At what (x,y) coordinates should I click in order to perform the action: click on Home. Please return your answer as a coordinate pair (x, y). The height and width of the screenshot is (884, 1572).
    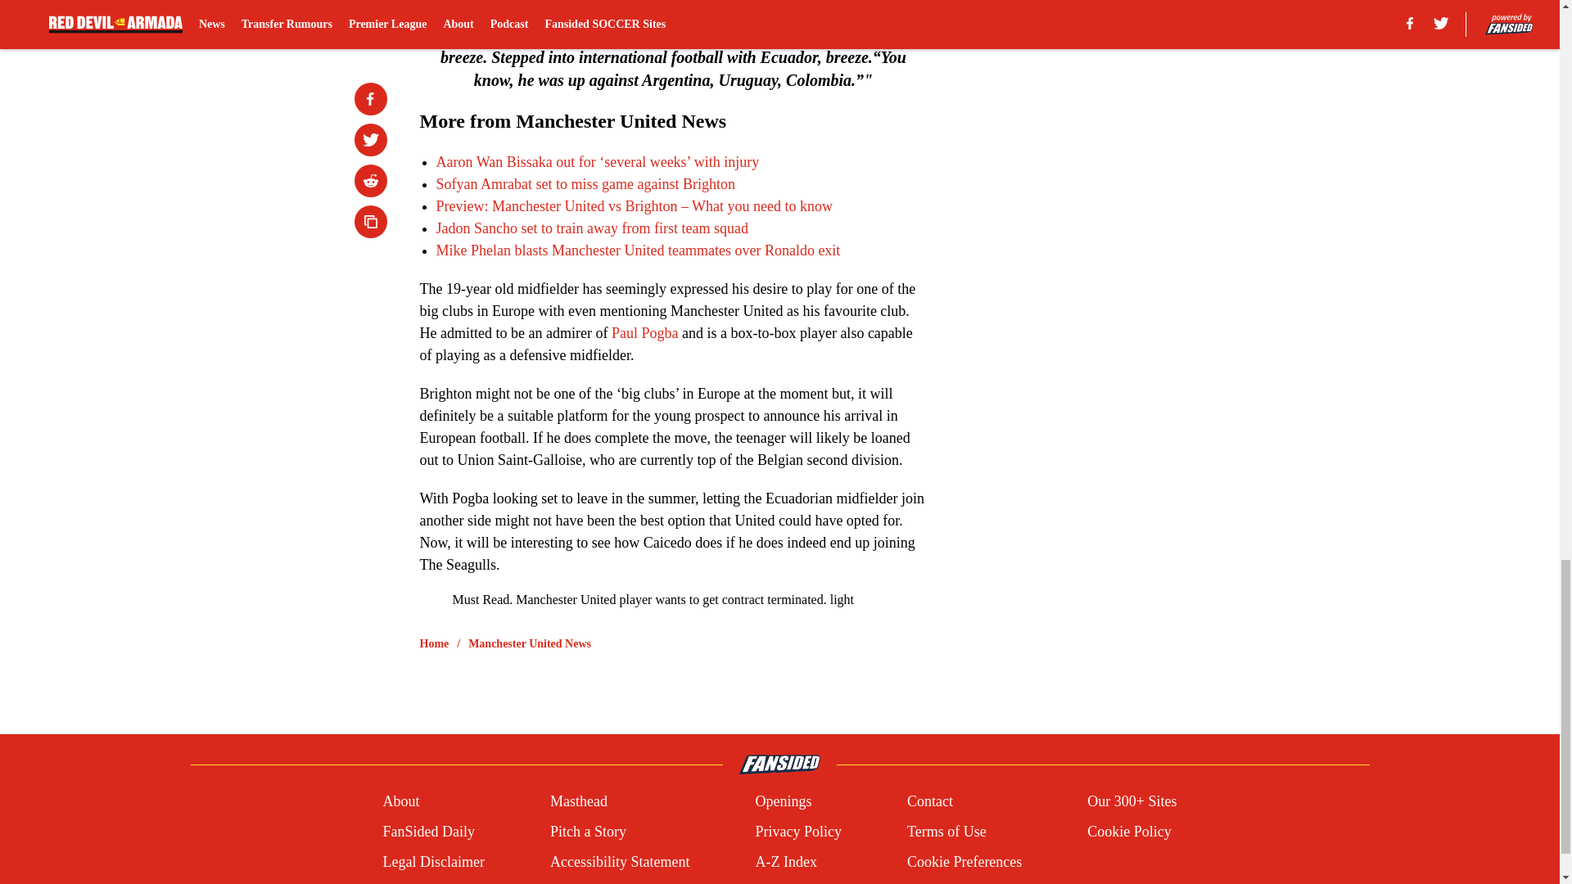
    Looking at the image, I should click on (434, 643).